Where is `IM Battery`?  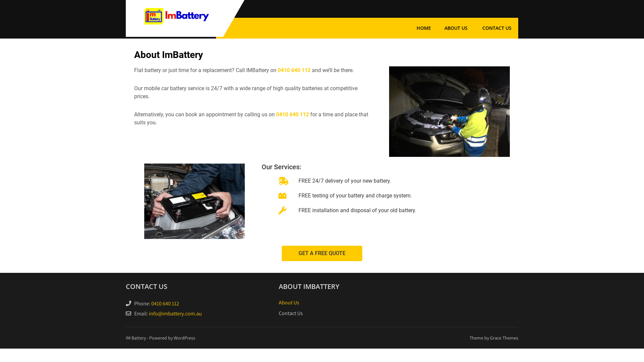
IM Battery is located at coordinates (176, 33).